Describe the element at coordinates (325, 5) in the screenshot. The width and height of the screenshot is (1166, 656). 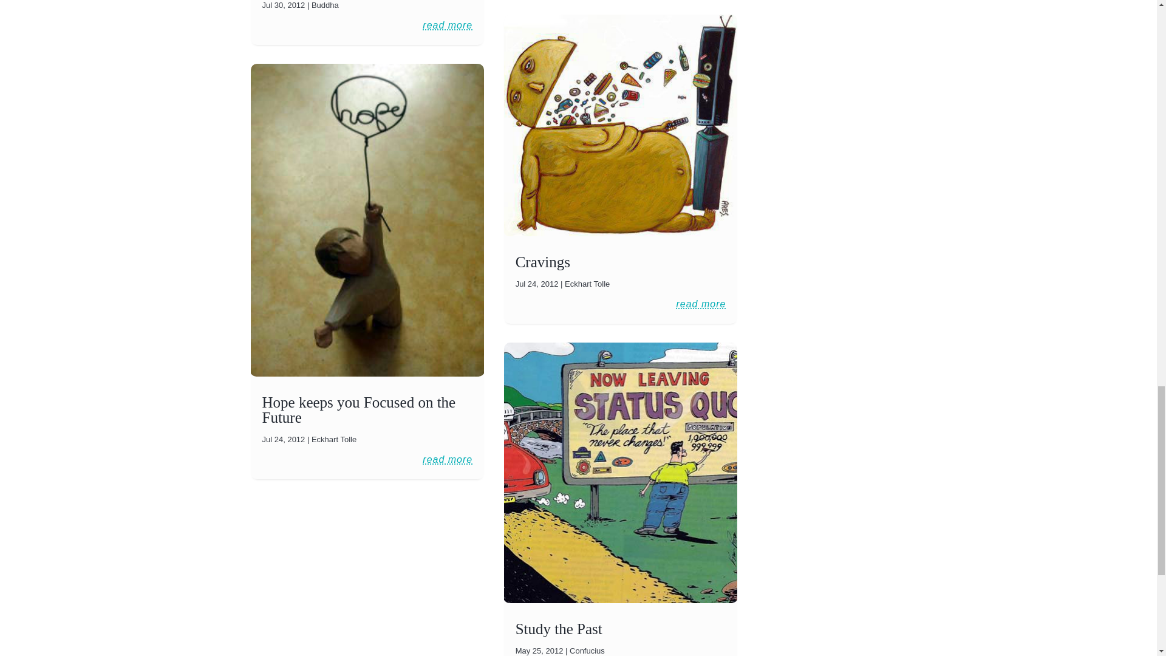
I see `Buddha` at that location.